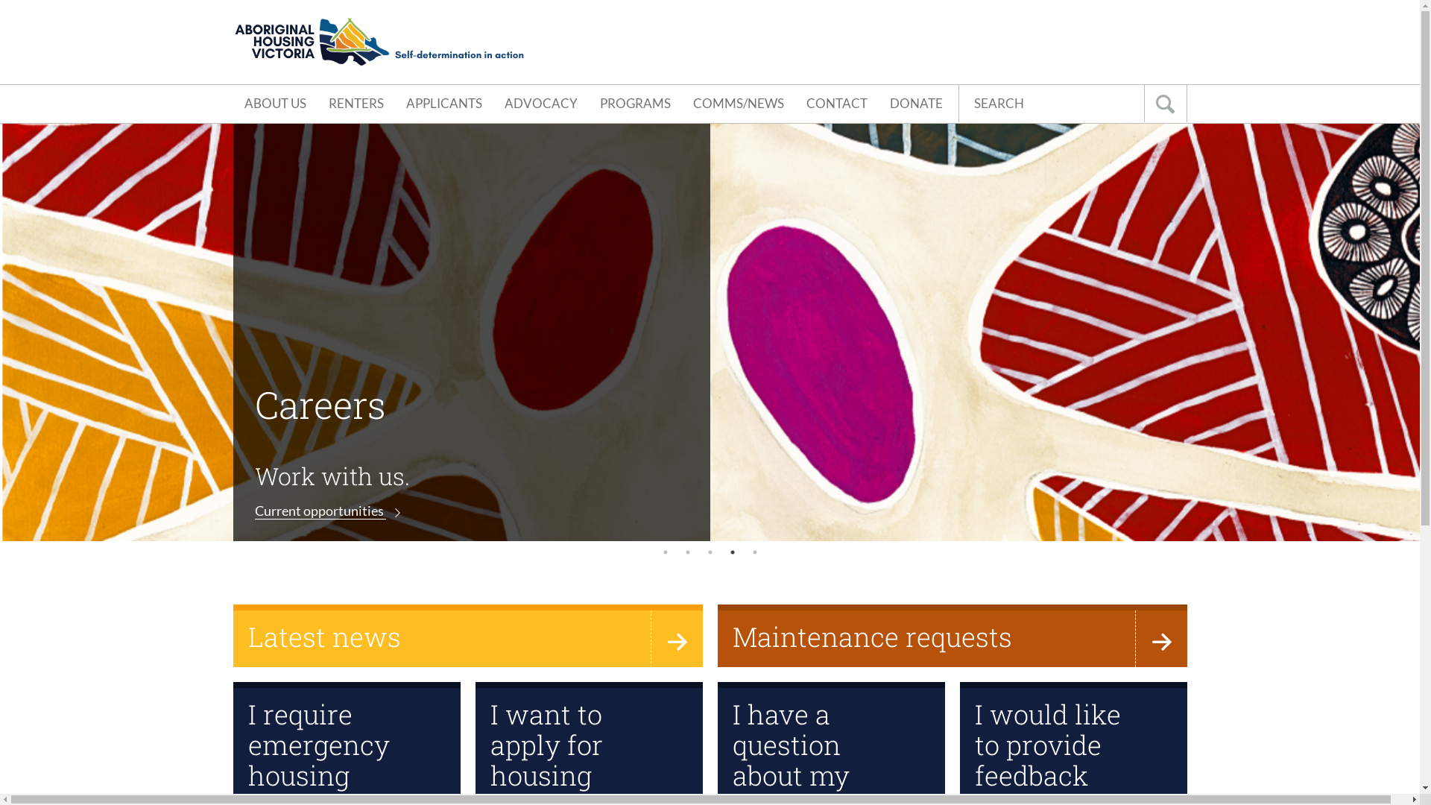  What do you see at coordinates (836, 104) in the screenshot?
I see `CONTACT` at bounding box center [836, 104].